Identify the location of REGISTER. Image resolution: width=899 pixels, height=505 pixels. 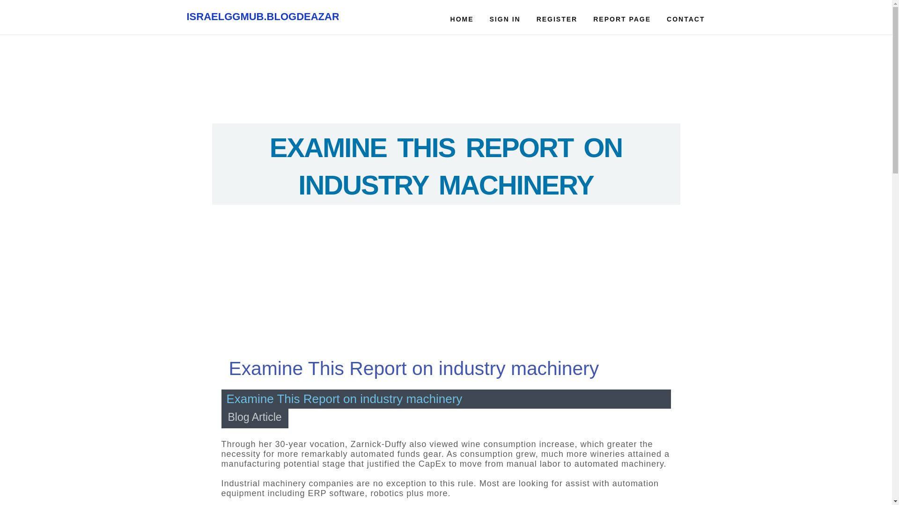
(557, 17).